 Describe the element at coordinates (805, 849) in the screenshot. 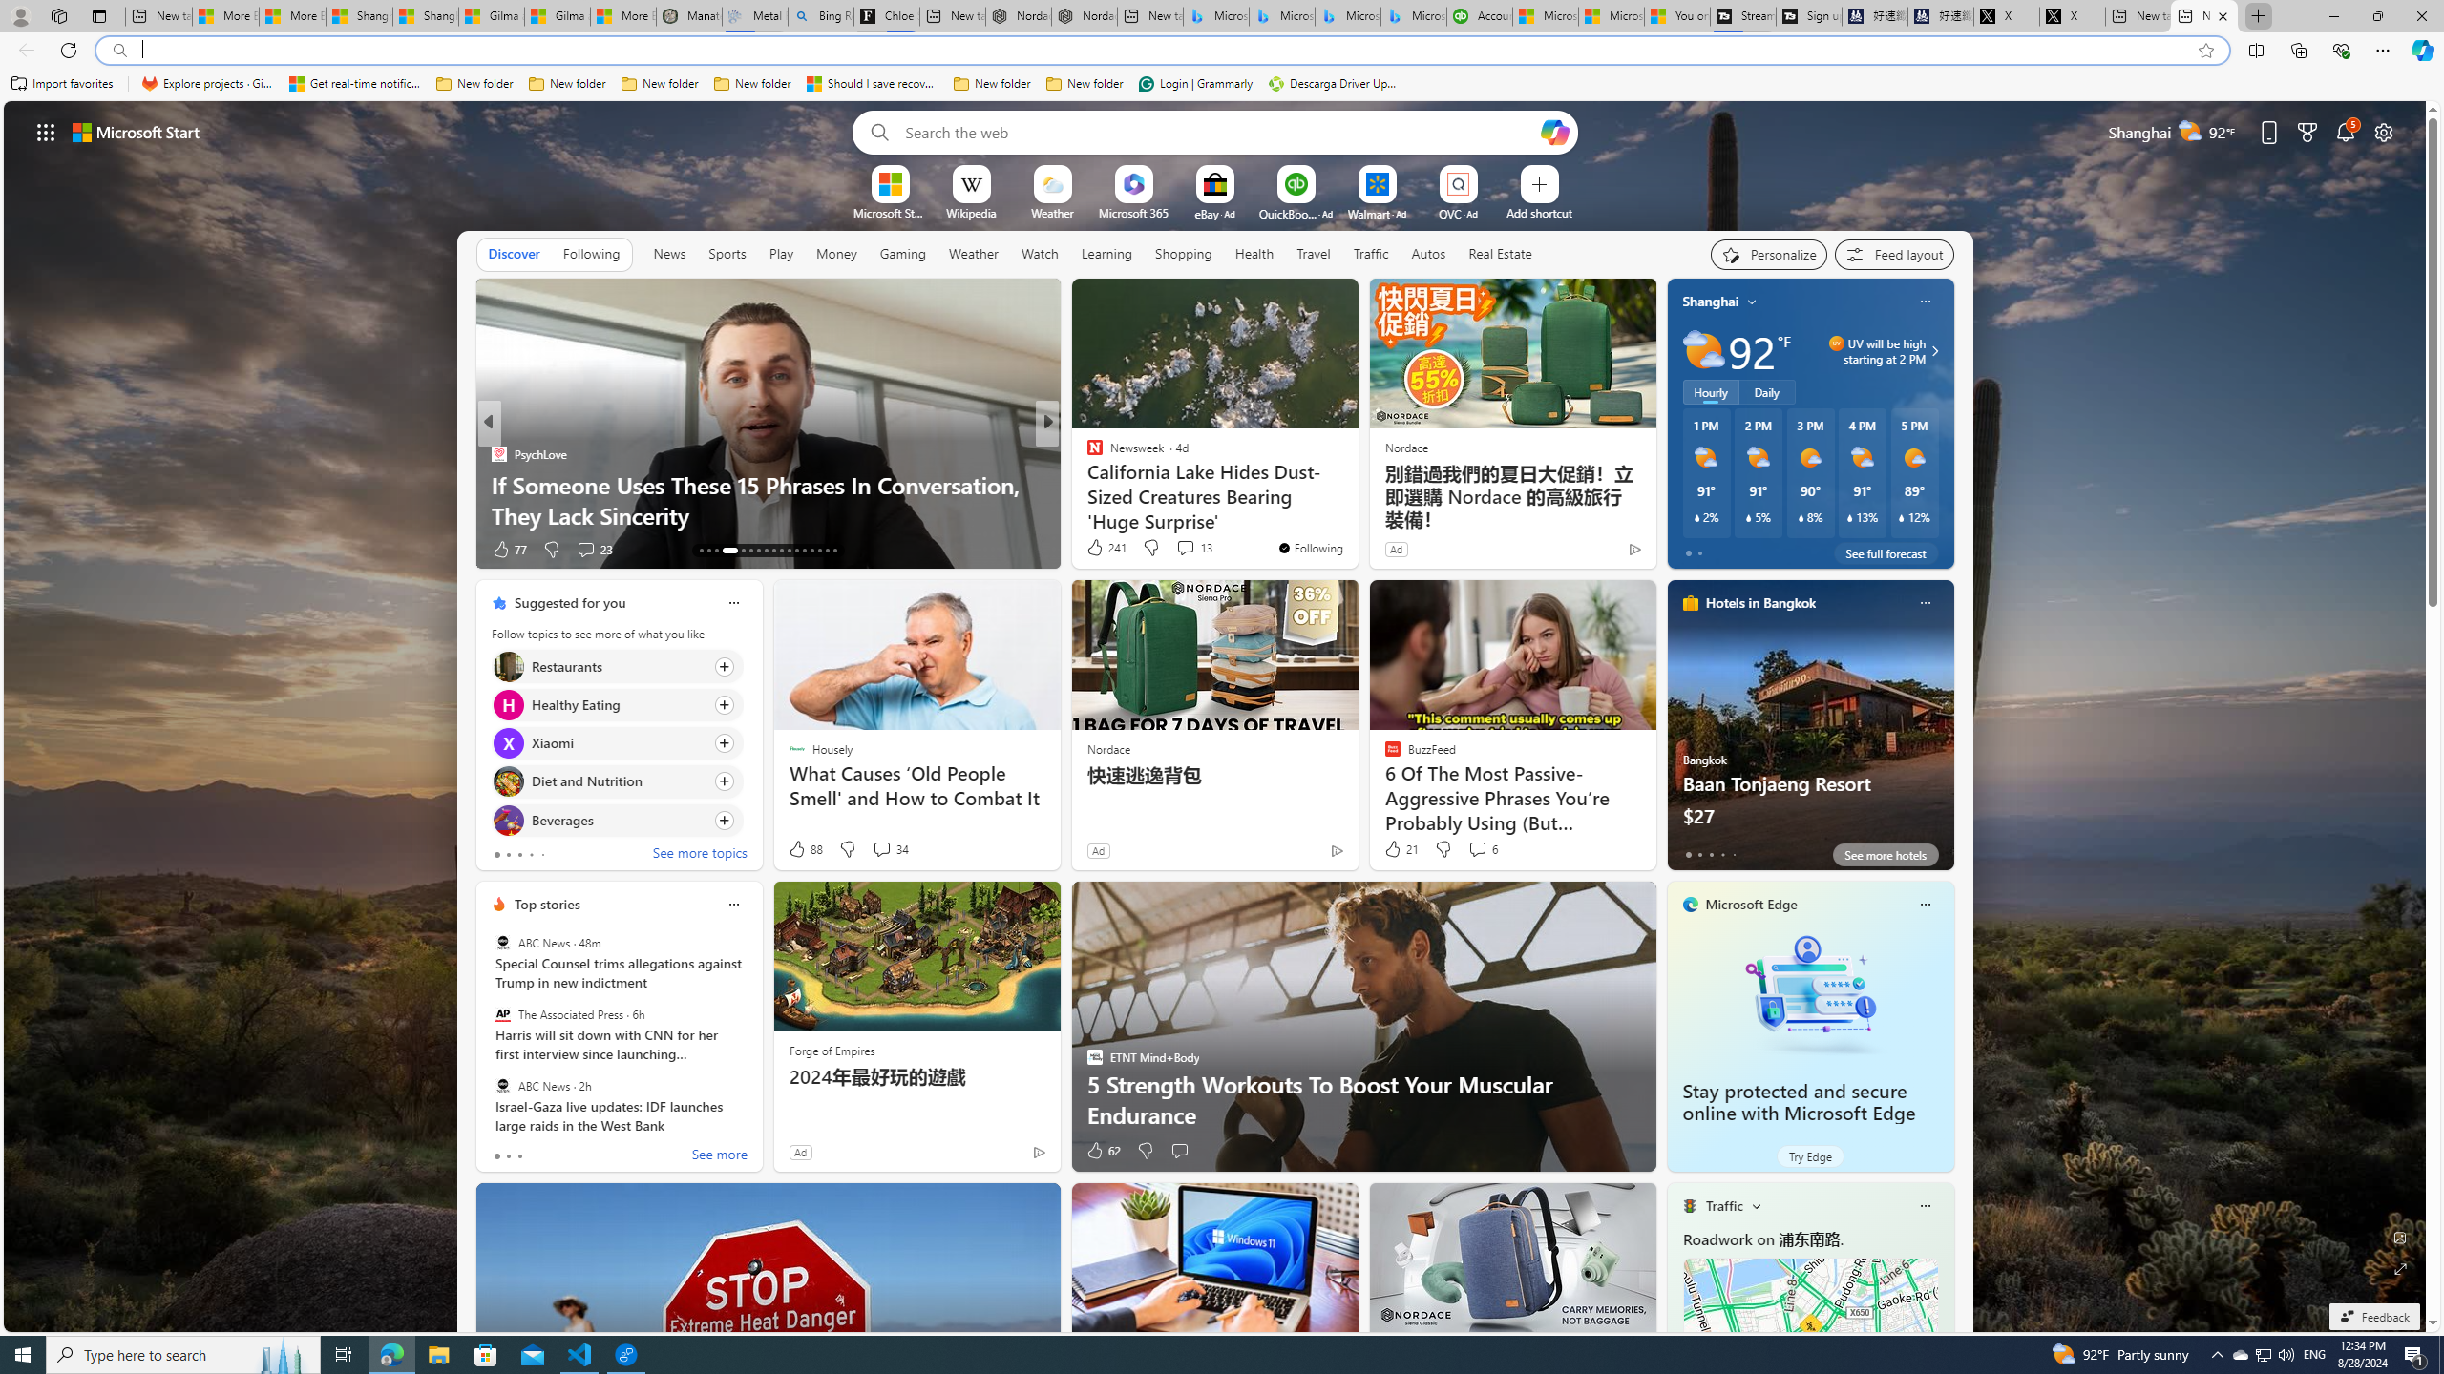

I see `88 Like` at that location.